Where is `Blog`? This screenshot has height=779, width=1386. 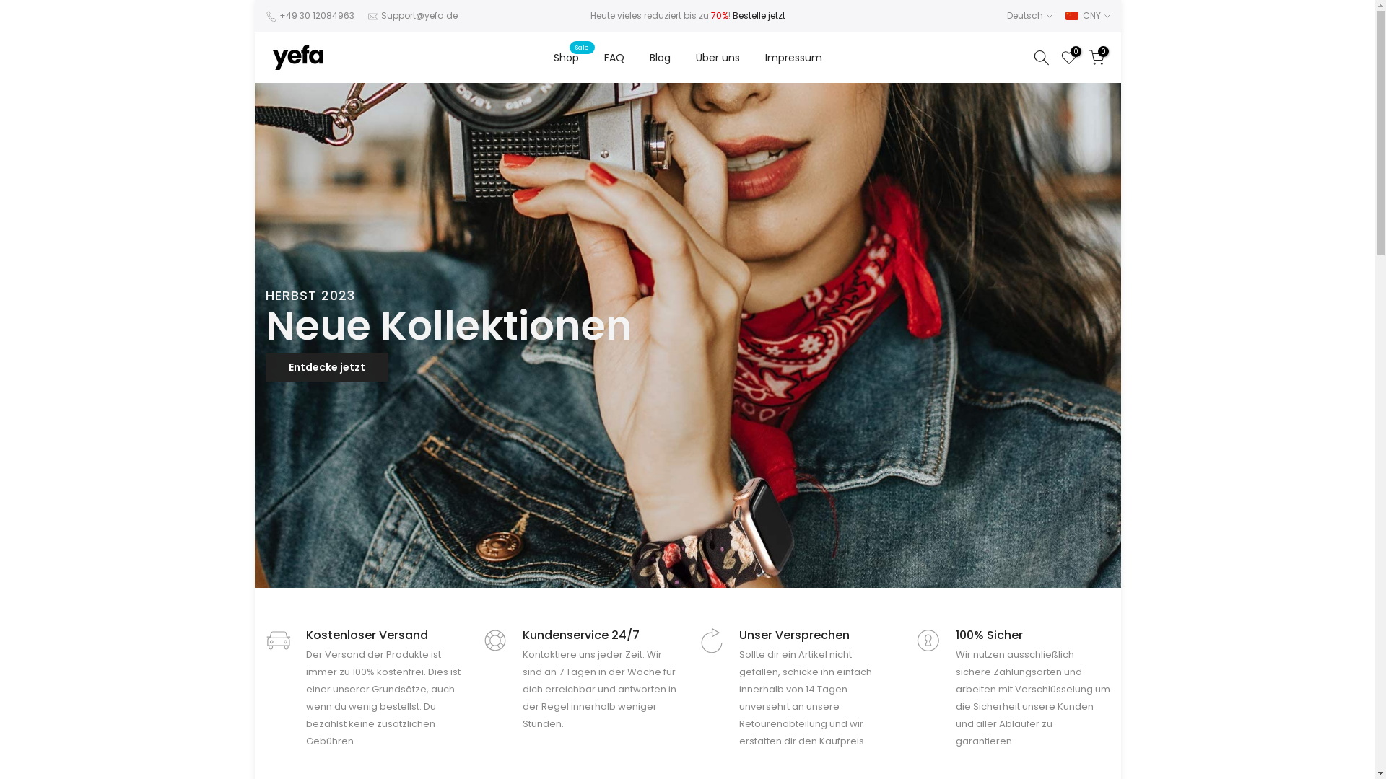 Blog is located at coordinates (660, 58).